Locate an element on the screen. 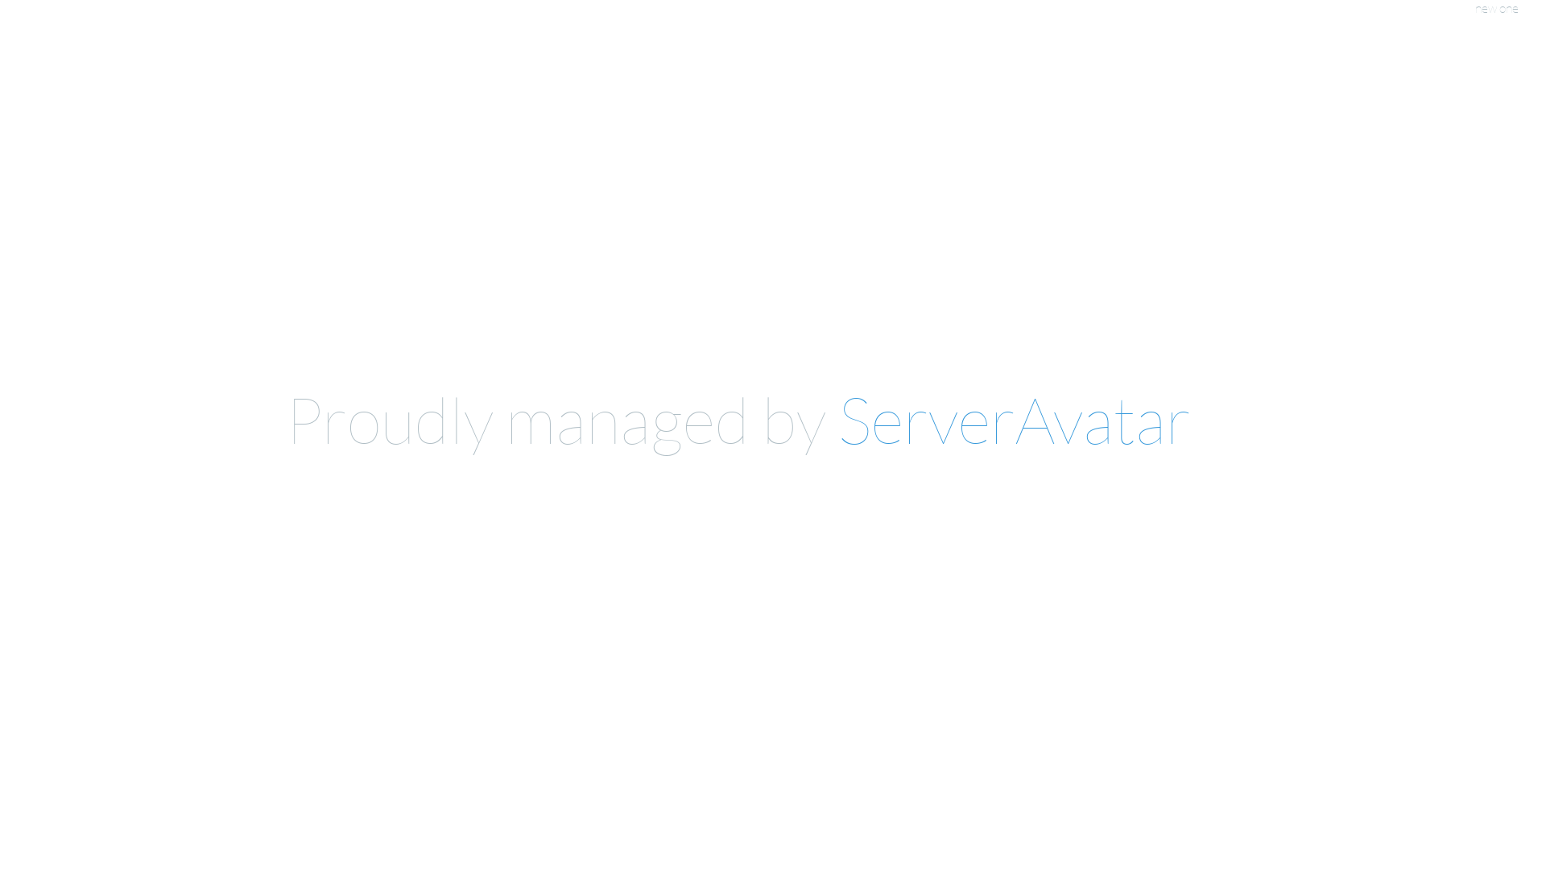 The height and width of the screenshot is (870, 1546). ServerAvatar is located at coordinates (1015, 419).